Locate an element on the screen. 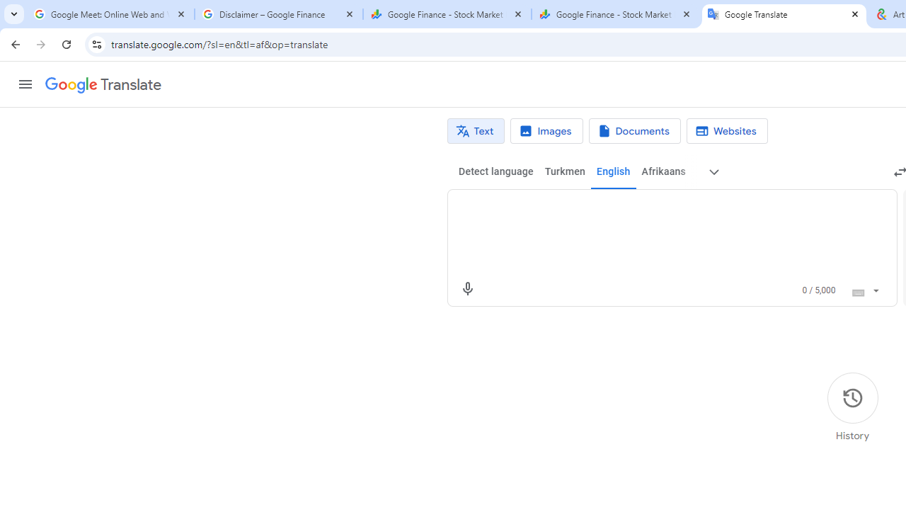 The width and height of the screenshot is (906, 510). 0 of 5,000 characters used is located at coordinates (818, 290).